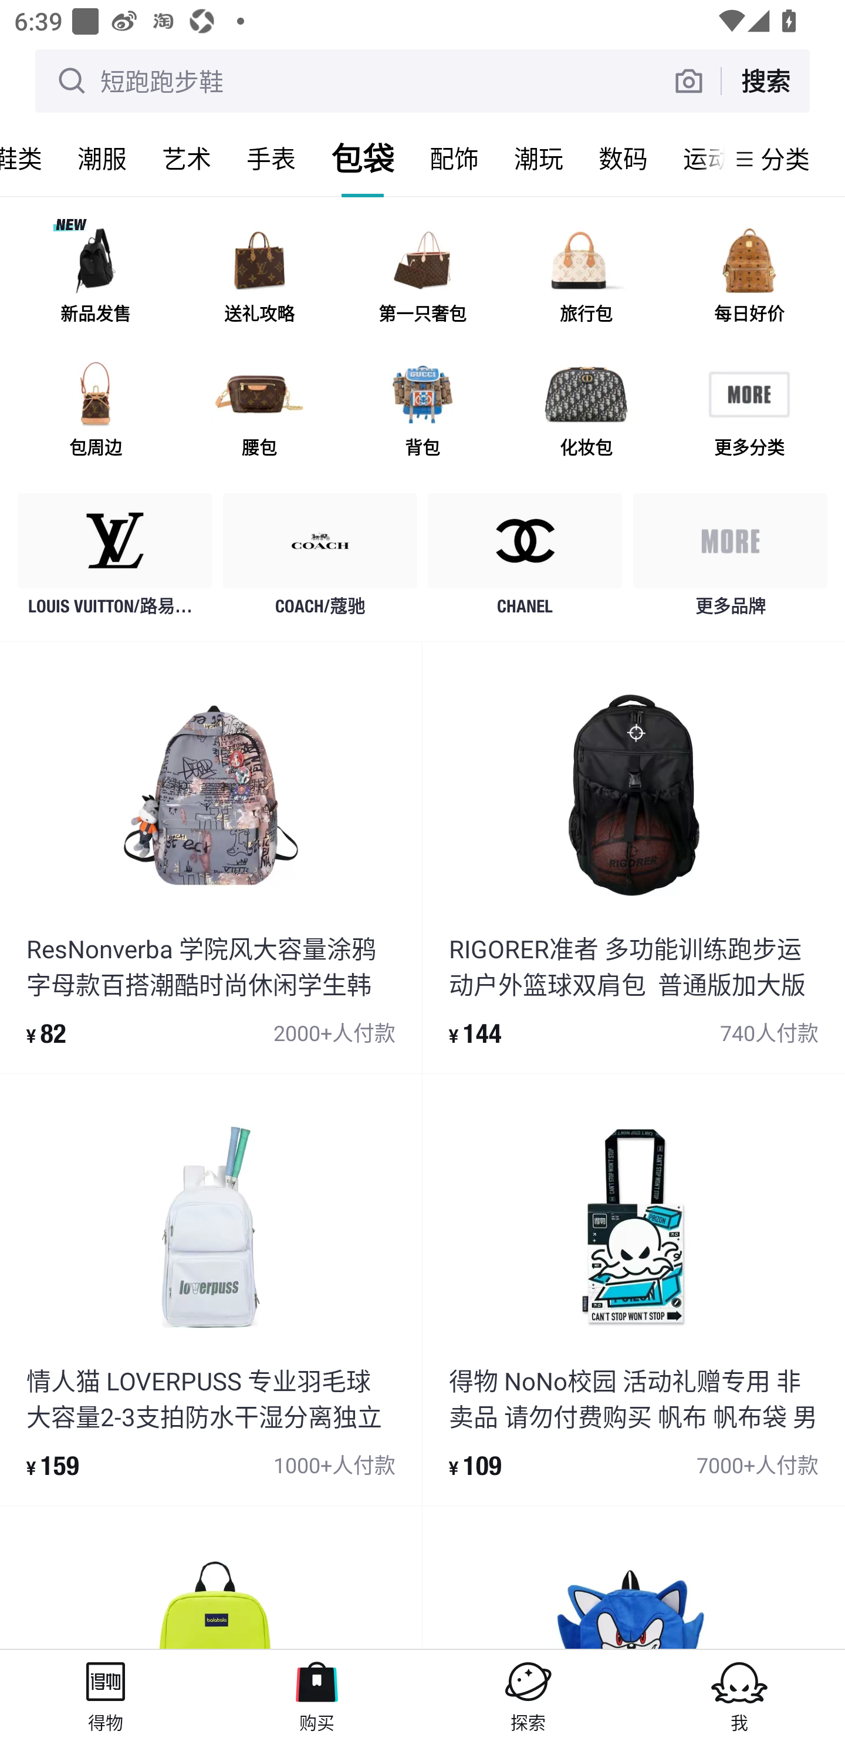 This screenshot has width=845, height=1738. I want to click on 旅行包, so click(586, 279).